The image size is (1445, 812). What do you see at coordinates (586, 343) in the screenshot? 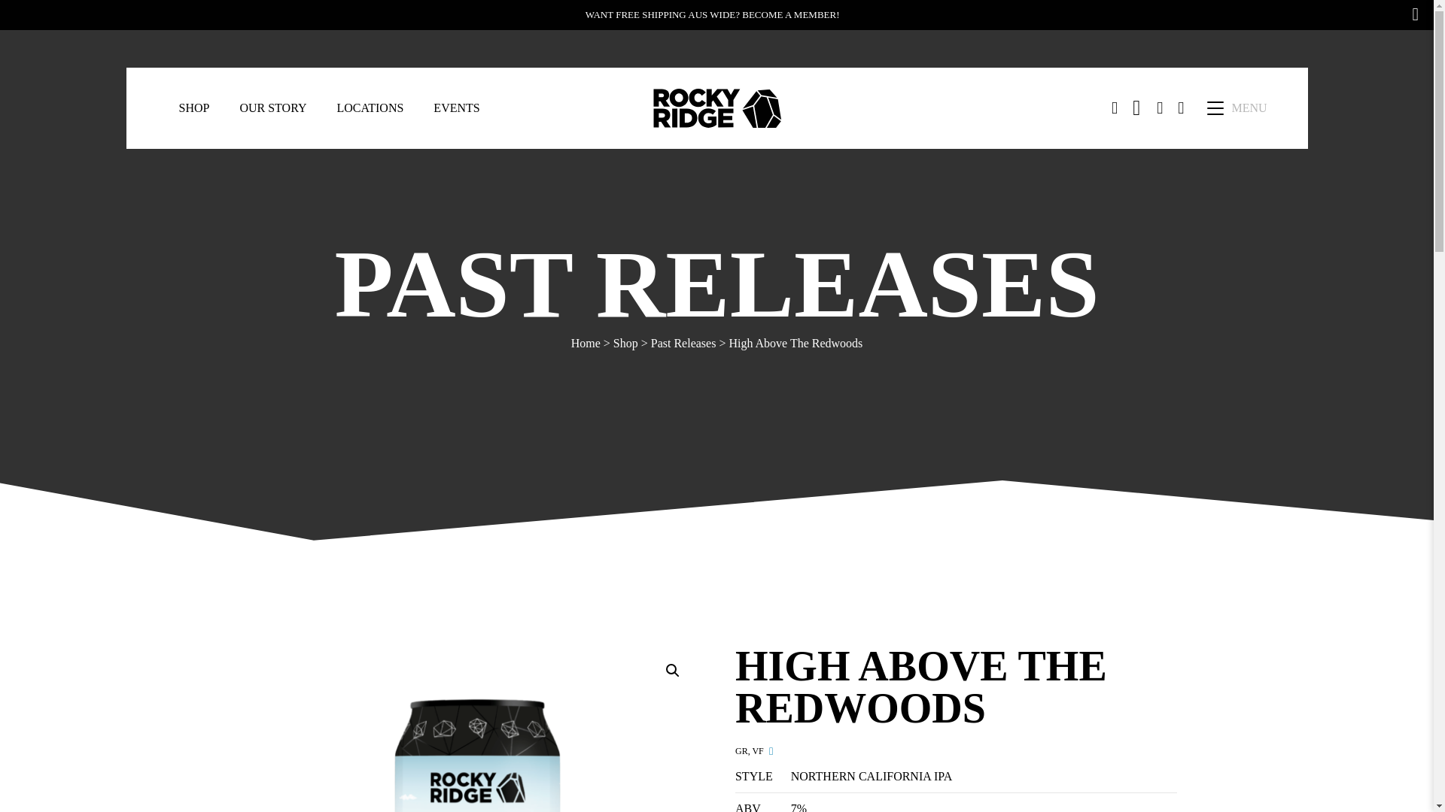
I see `Home` at bounding box center [586, 343].